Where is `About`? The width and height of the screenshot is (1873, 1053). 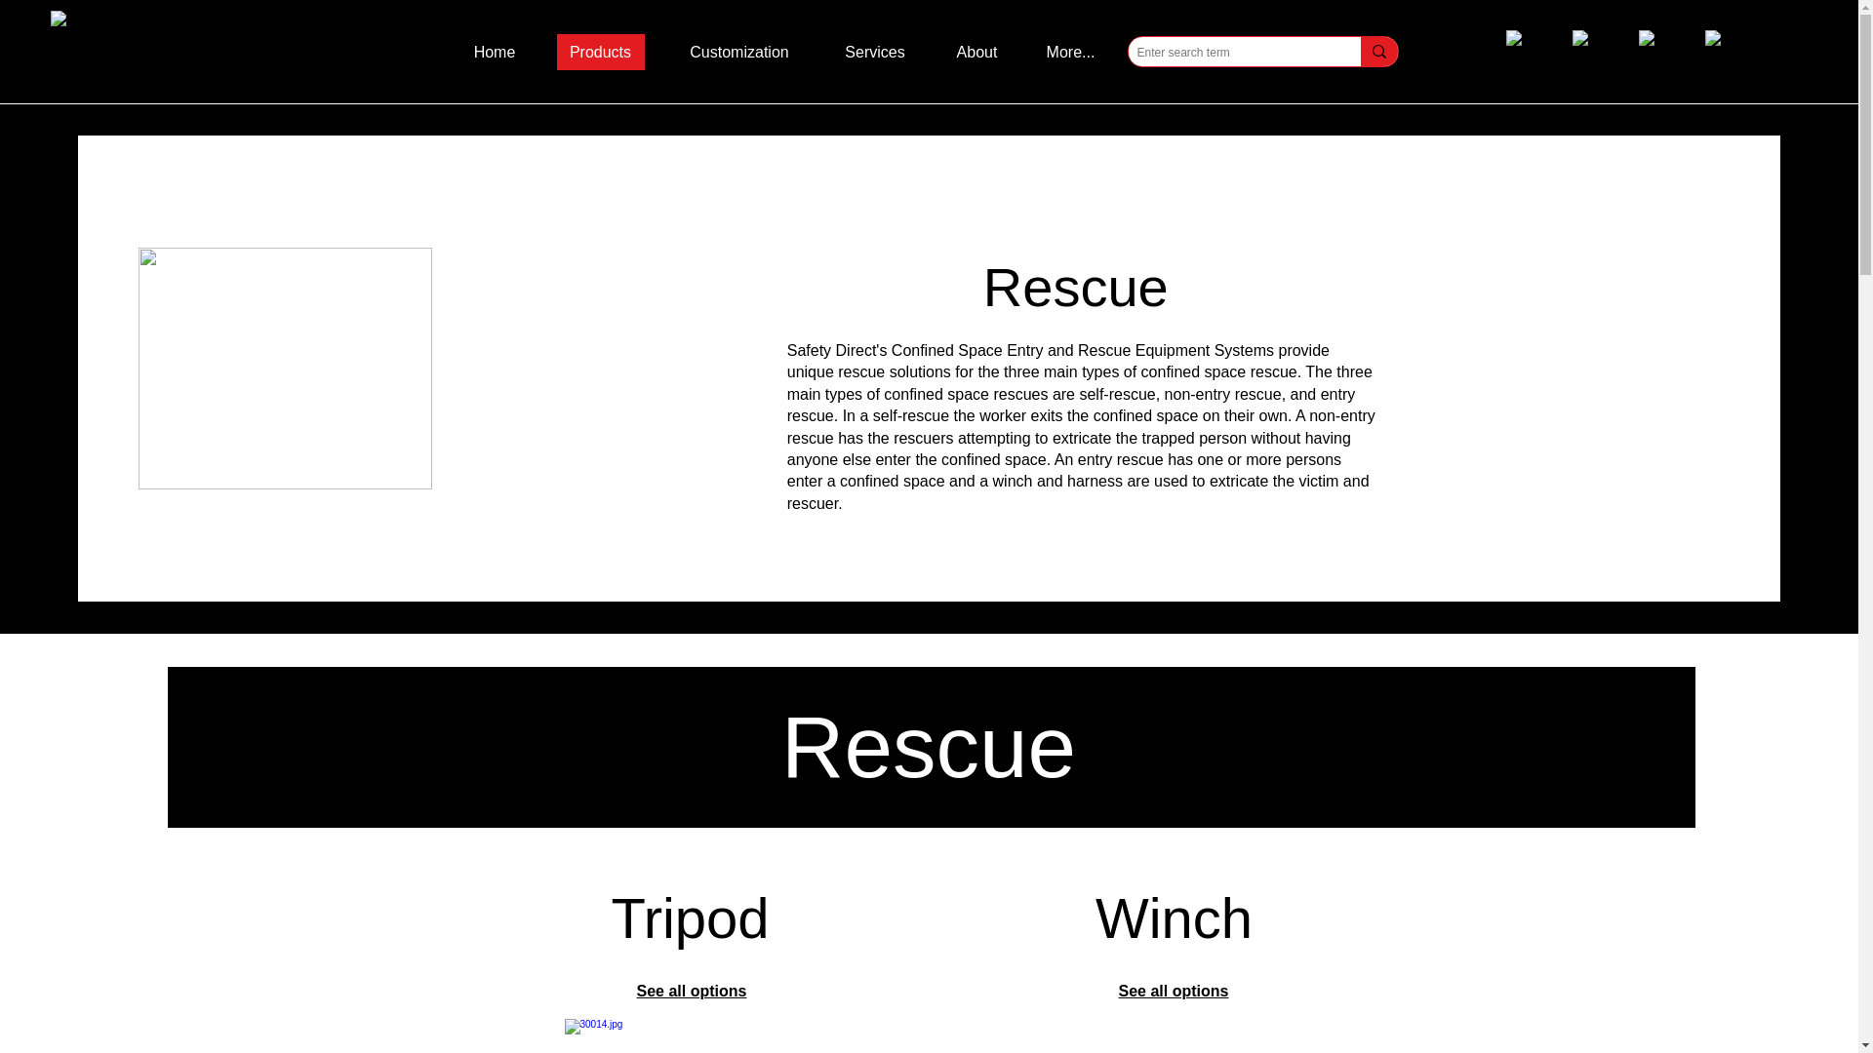
About is located at coordinates (977, 52).